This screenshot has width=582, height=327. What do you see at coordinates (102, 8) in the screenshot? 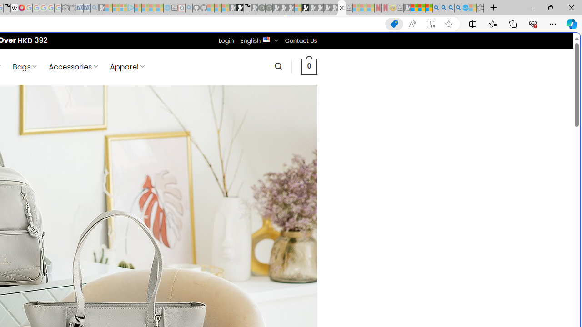
I see `Microsoft Start Gaming - Sleeping` at bounding box center [102, 8].